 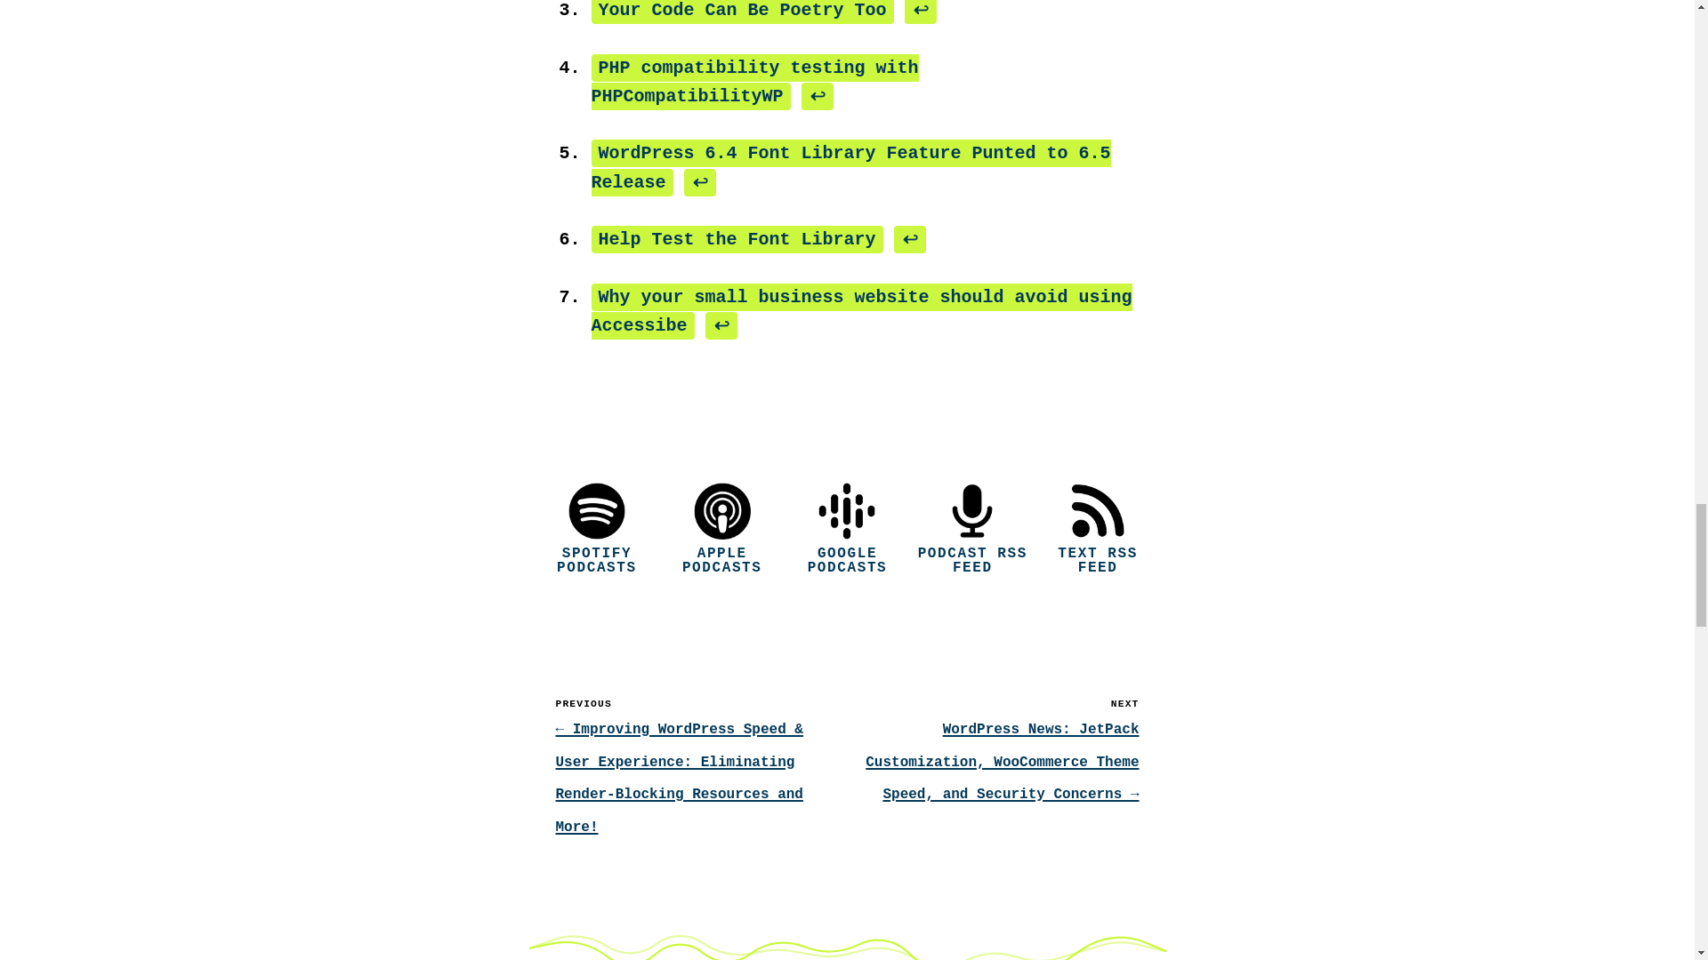 I want to click on TEXT RSS FEED, so click(x=1098, y=532).